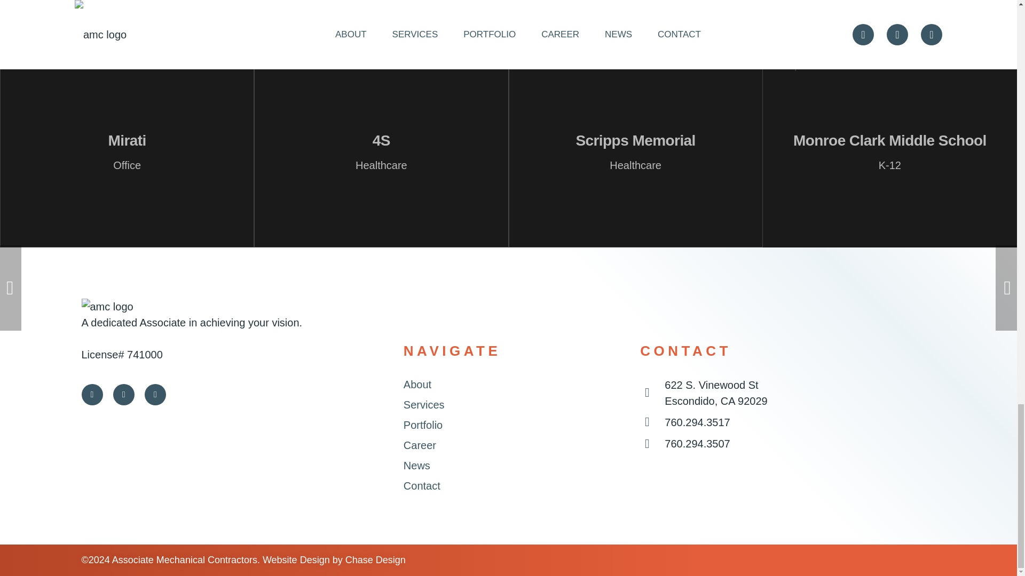  Describe the element at coordinates (127, 165) in the screenshot. I see `Office` at that location.